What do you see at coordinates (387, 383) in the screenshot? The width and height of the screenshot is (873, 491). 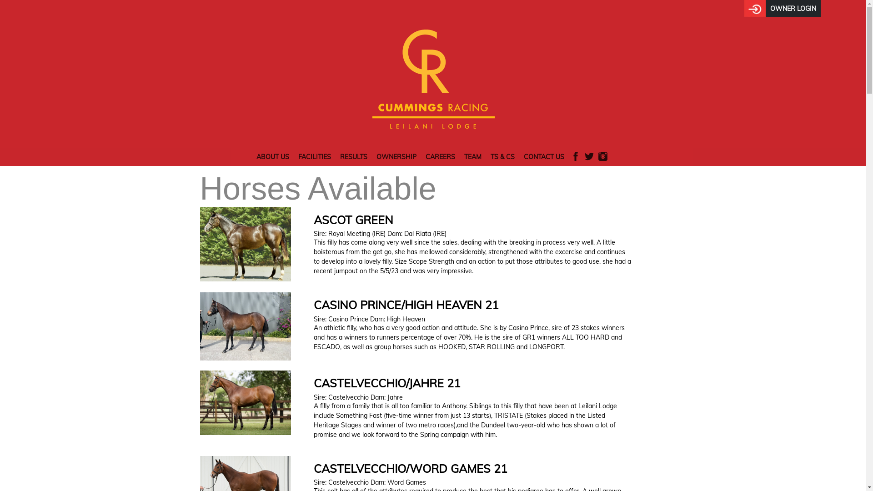 I see `CASTELVECCHIO/JAHRE 21` at bounding box center [387, 383].